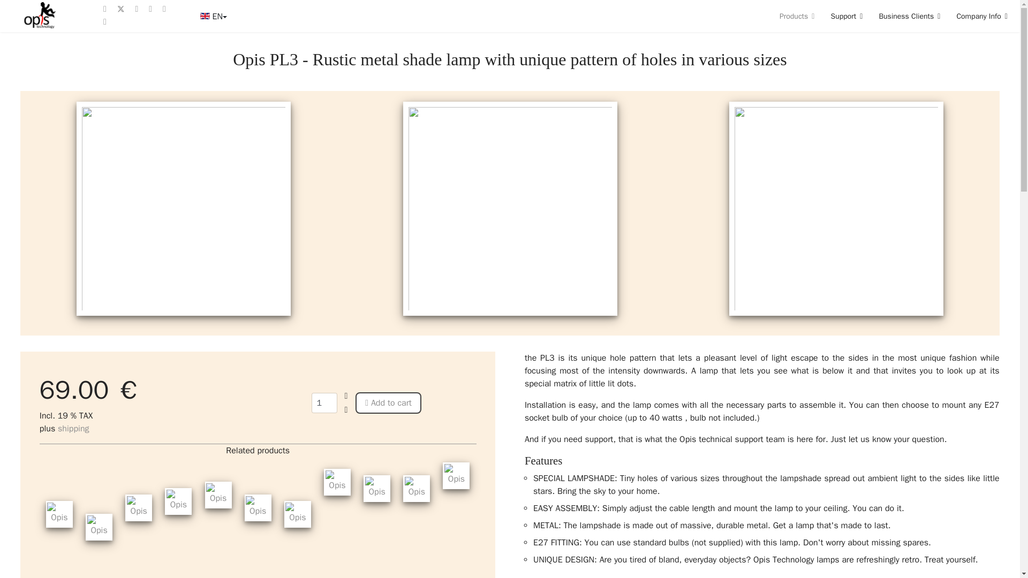 This screenshot has height=578, width=1028. Describe the element at coordinates (909, 16) in the screenshot. I see `Business Clients` at that location.